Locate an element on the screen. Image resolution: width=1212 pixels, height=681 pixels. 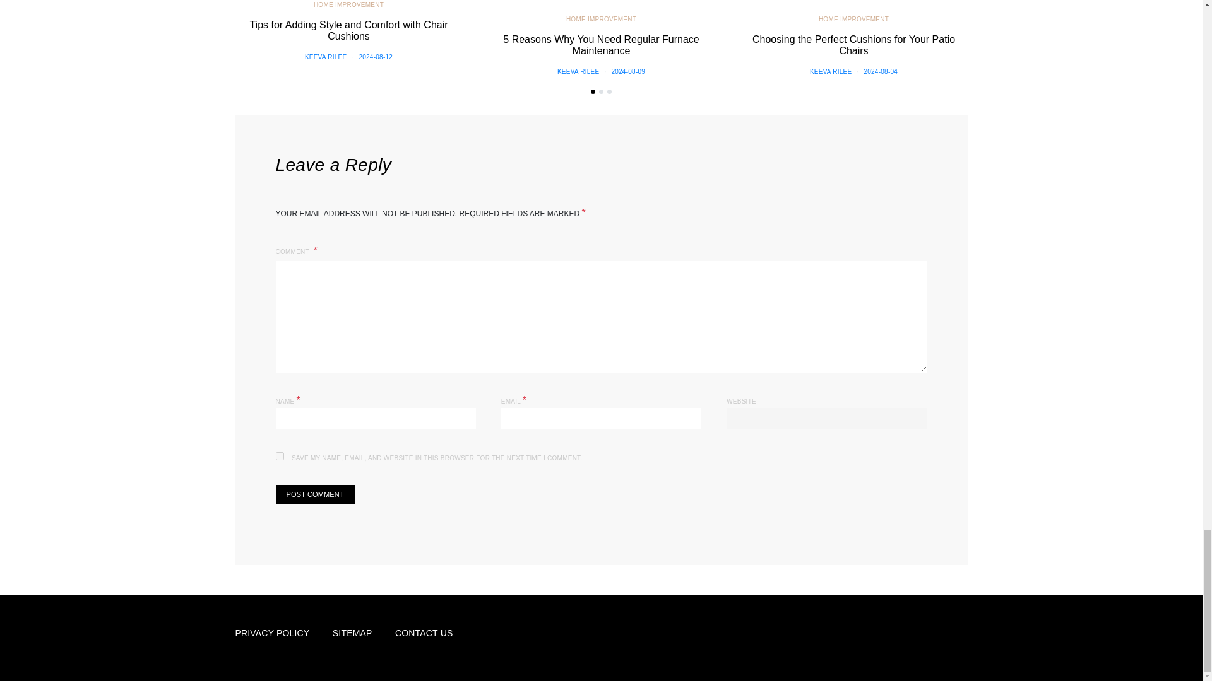
View all posts by Keeva Rilee is located at coordinates (831, 71).